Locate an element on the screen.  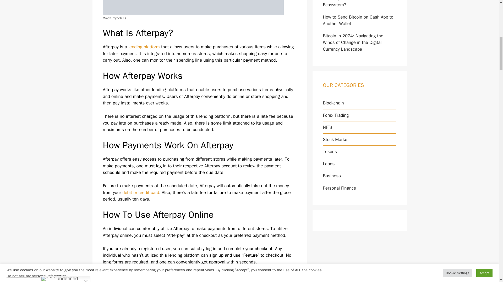
lending platform is located at coordinates (144, 47).